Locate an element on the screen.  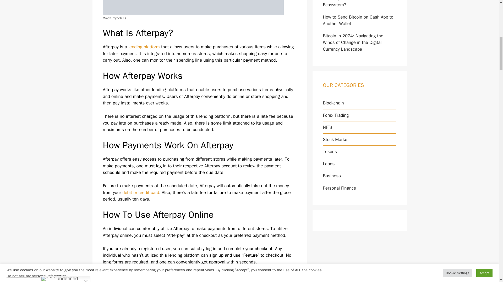
lending platform is located at coordinates (144, 47).